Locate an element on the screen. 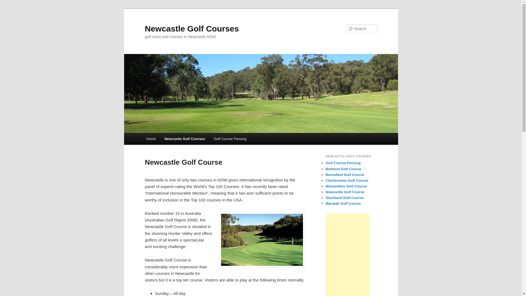  Shortland Golf Course is located at coordinates (345, 198).